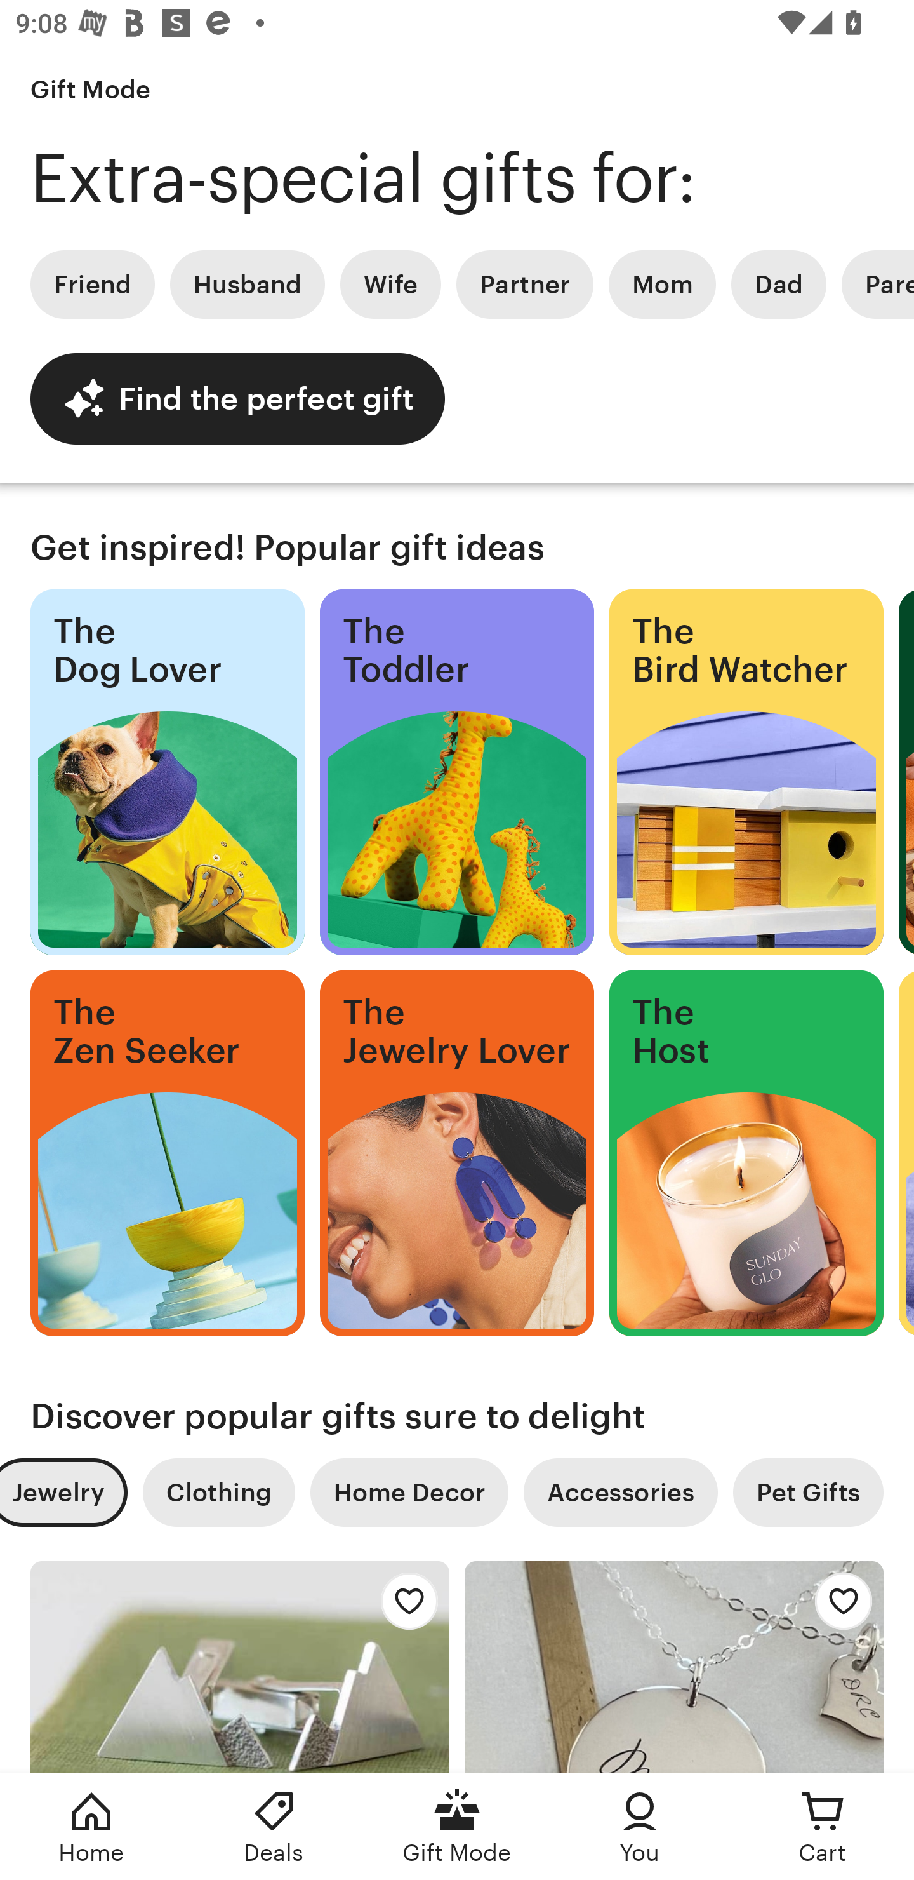  I want to click on The Zen Seeker, so click(167, 1153).